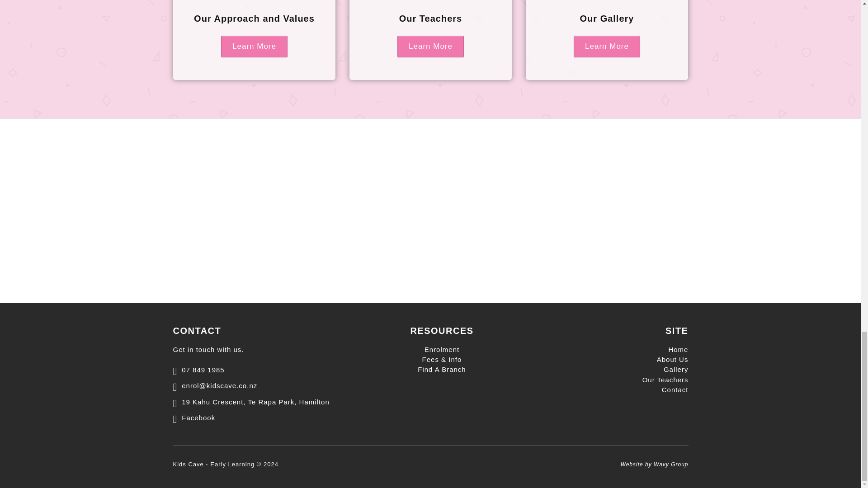  I want to click on Wavy Group, so click(671, 464).